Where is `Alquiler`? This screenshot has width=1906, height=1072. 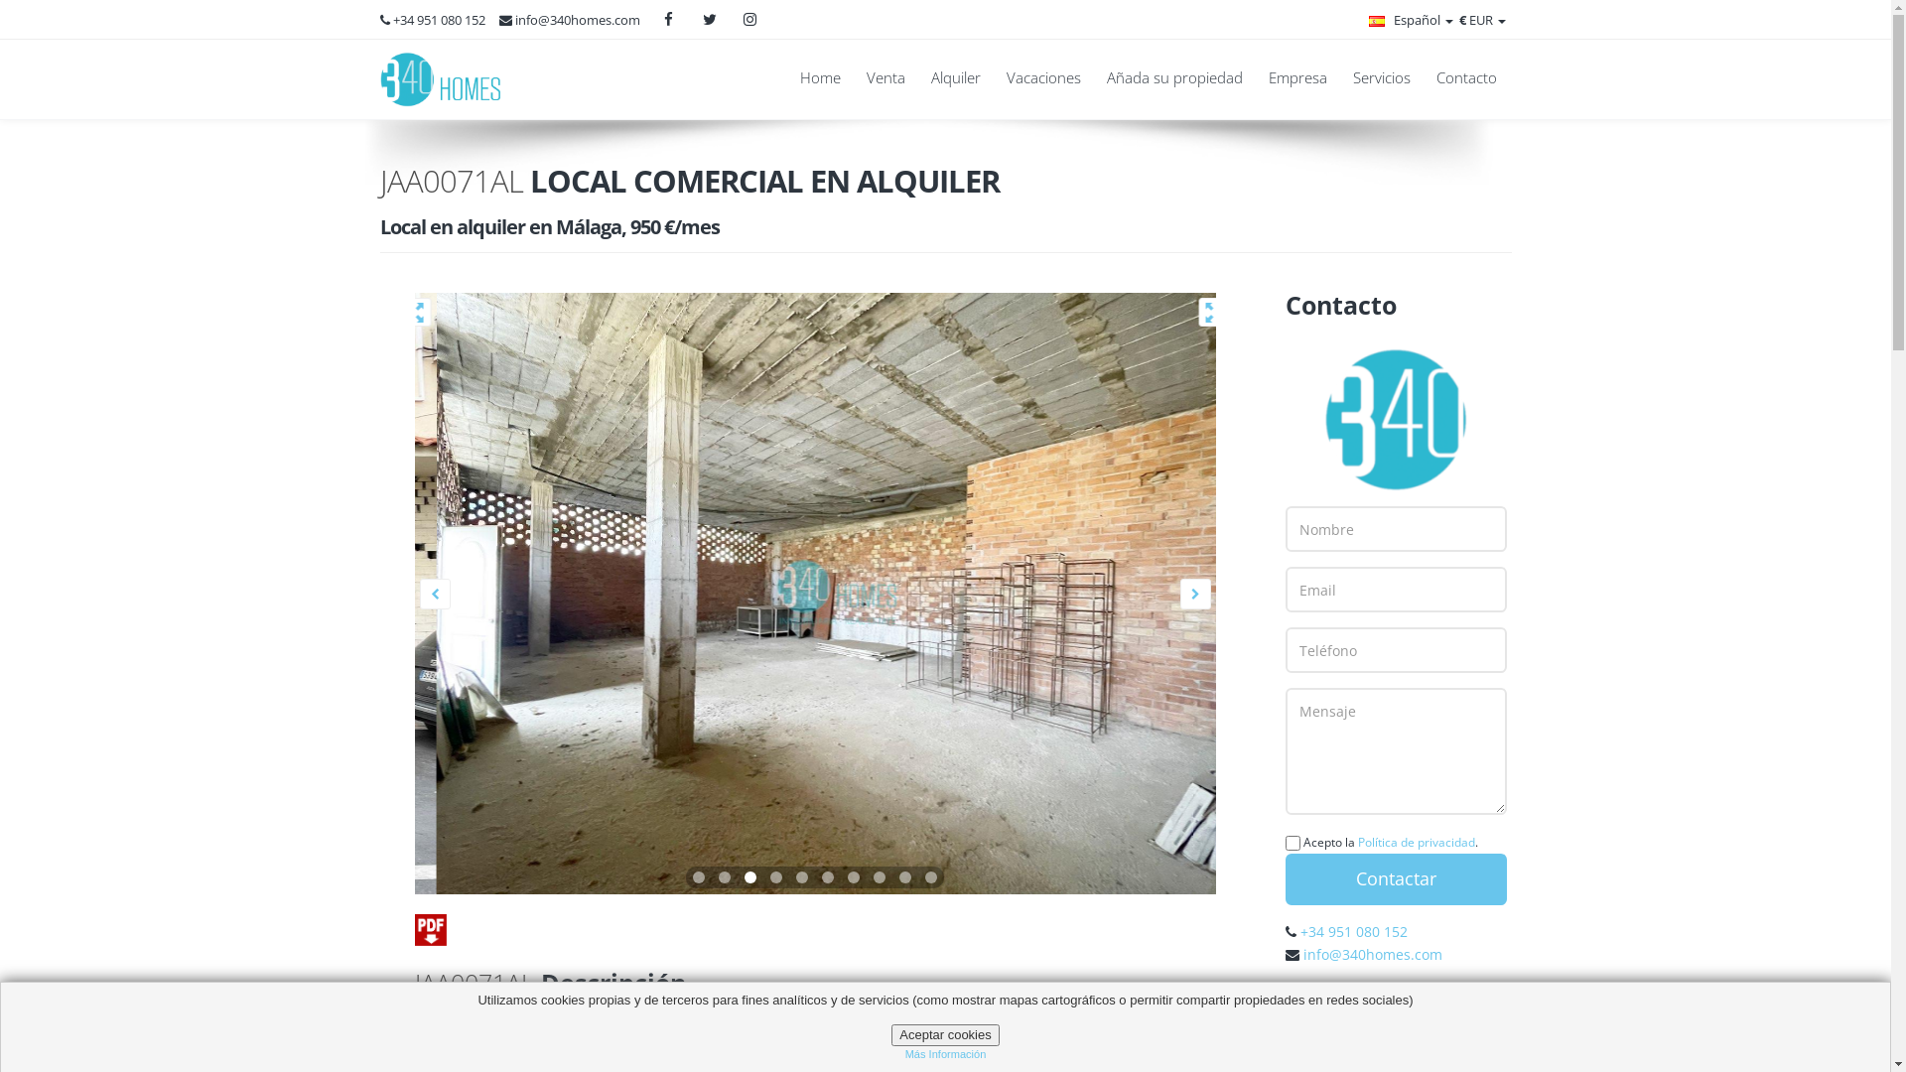 Alquiler is located at coordinates (955, 78).